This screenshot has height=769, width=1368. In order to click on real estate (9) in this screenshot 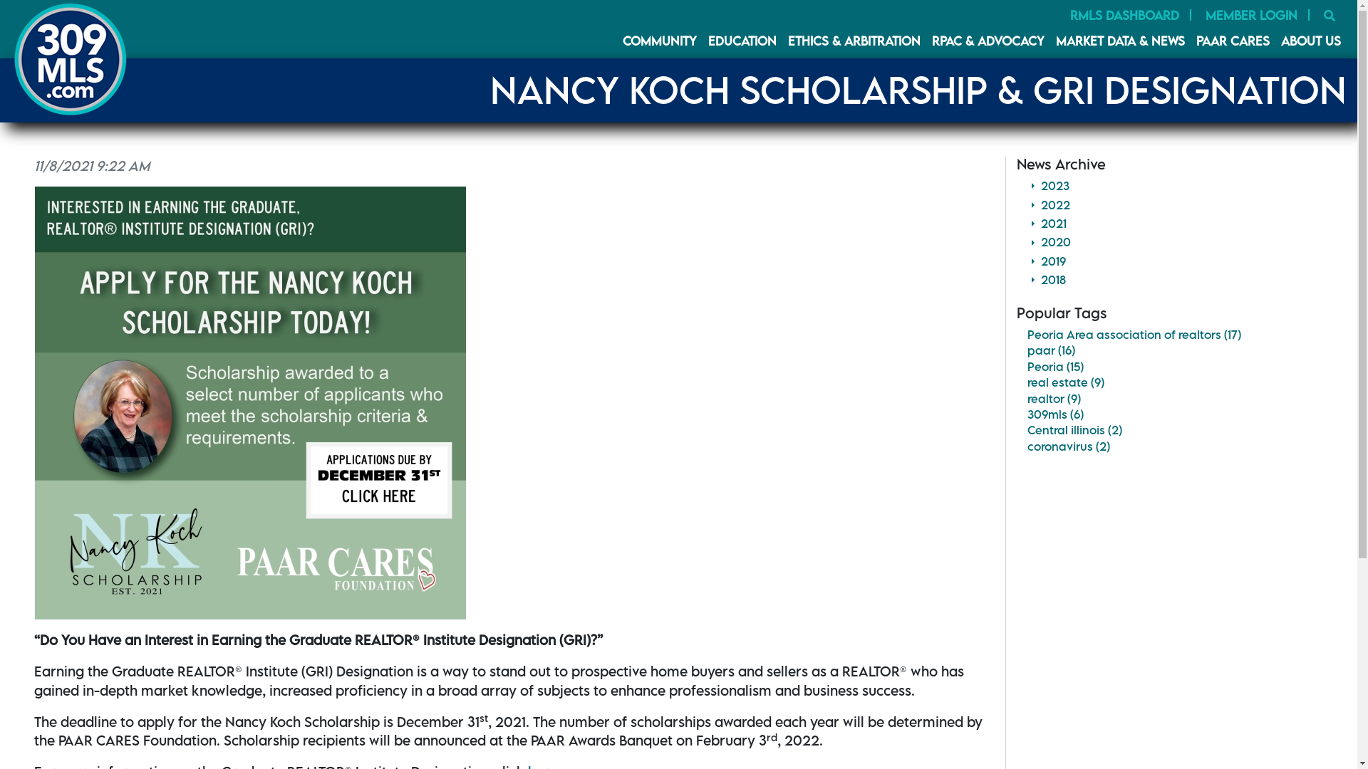, I will do `click(1066, 382)`.